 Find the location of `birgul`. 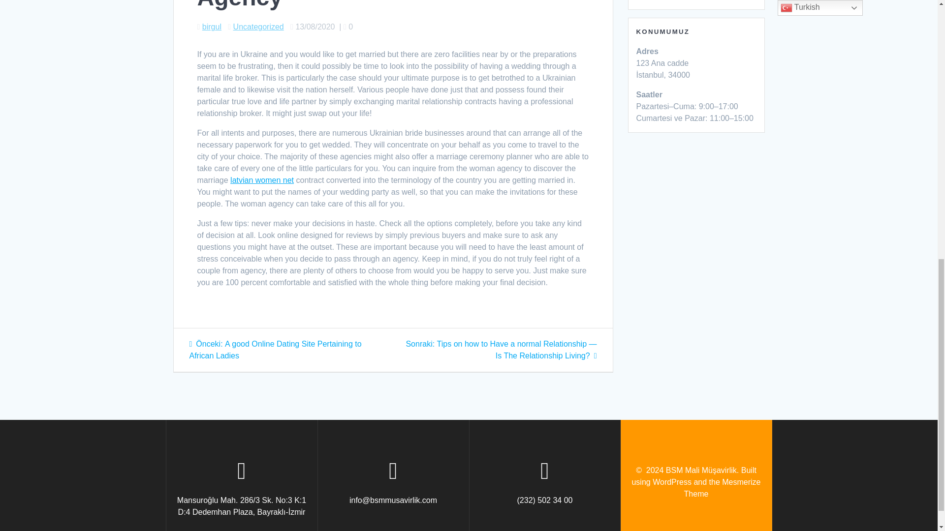

birgul is located at coordinates (212, 27).